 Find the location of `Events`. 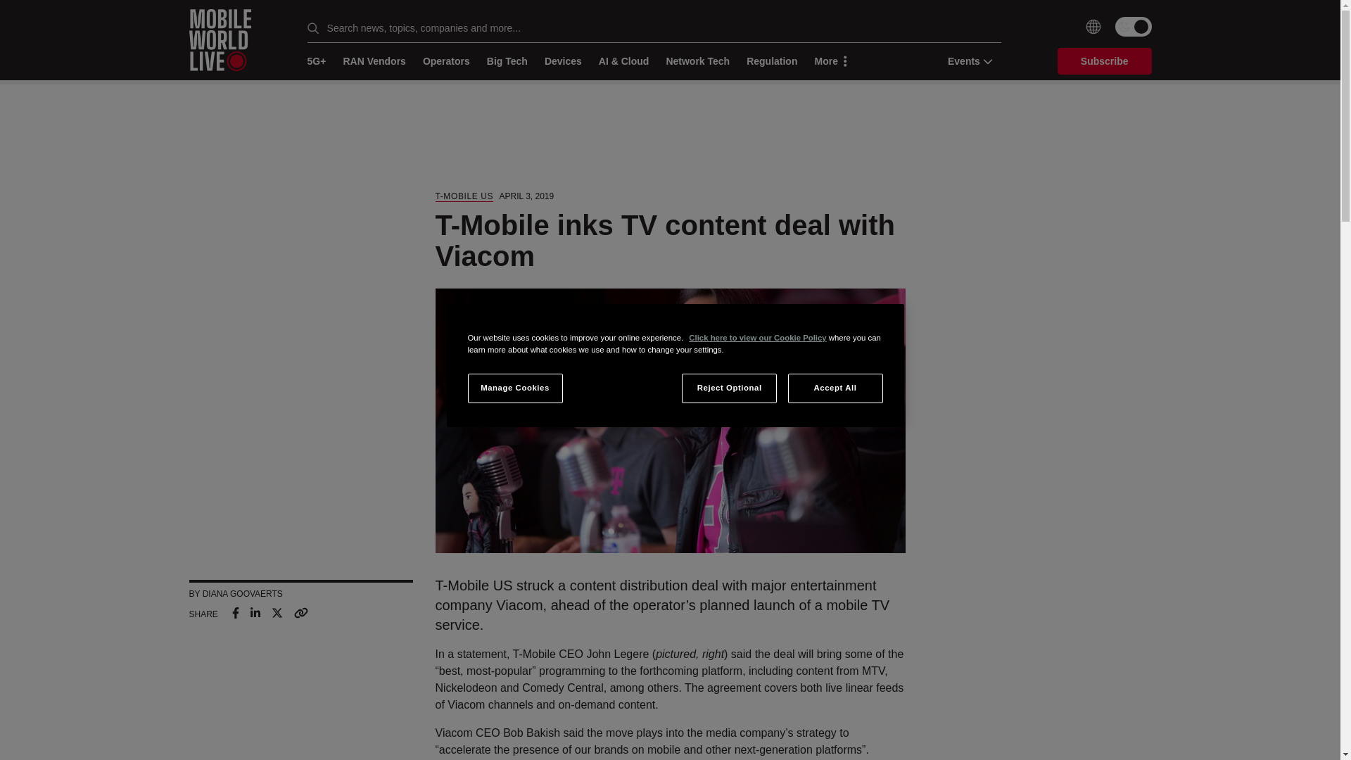

Events is located at coordinates (965, 61).